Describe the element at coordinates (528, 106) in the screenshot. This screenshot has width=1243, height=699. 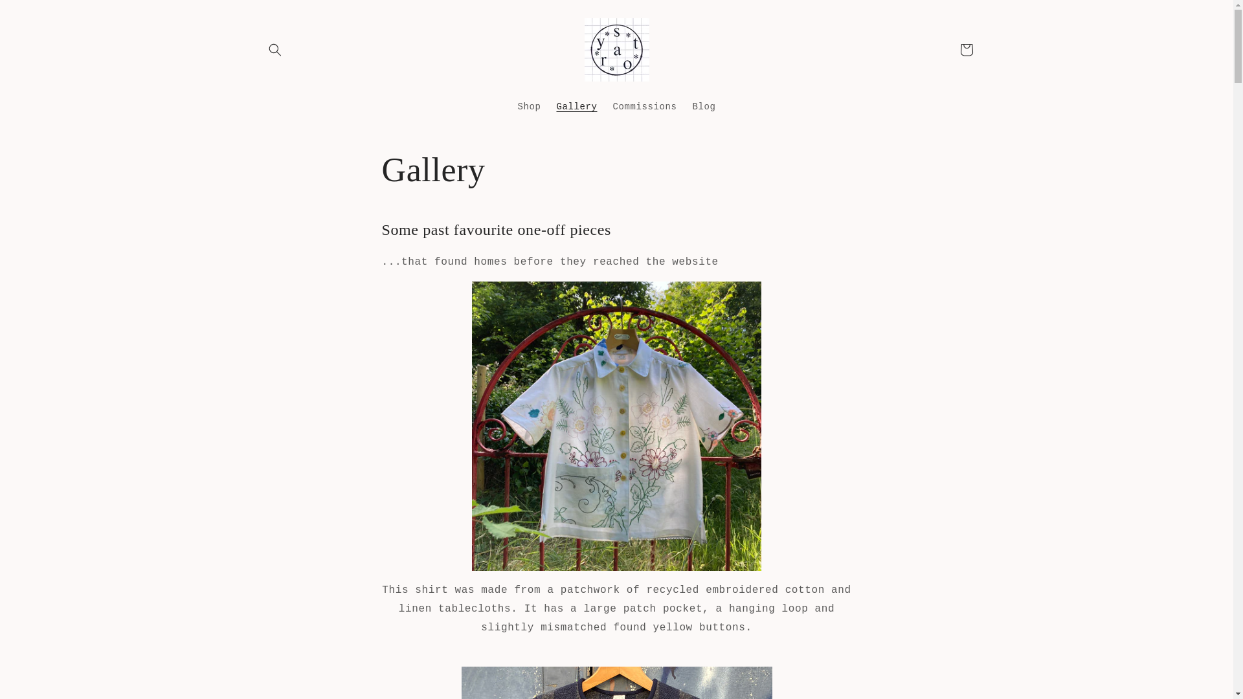
I see `Shop` at that location.